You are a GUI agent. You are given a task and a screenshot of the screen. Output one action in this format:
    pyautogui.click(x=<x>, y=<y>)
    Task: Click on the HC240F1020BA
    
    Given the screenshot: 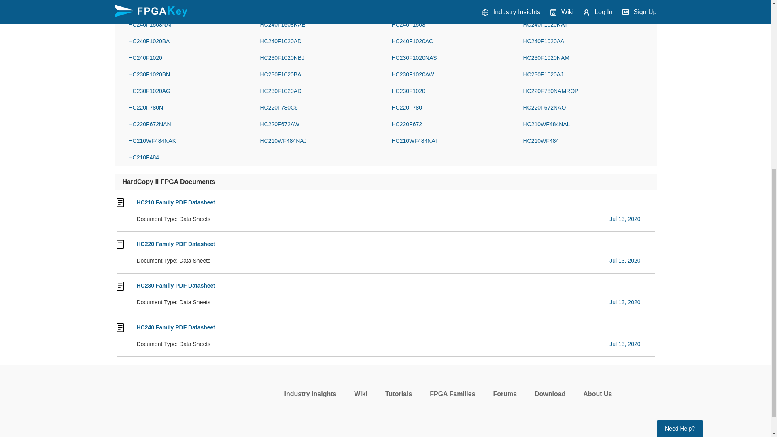 What is the action you would take?
    pyautogui.click(x=188, y=41)
    